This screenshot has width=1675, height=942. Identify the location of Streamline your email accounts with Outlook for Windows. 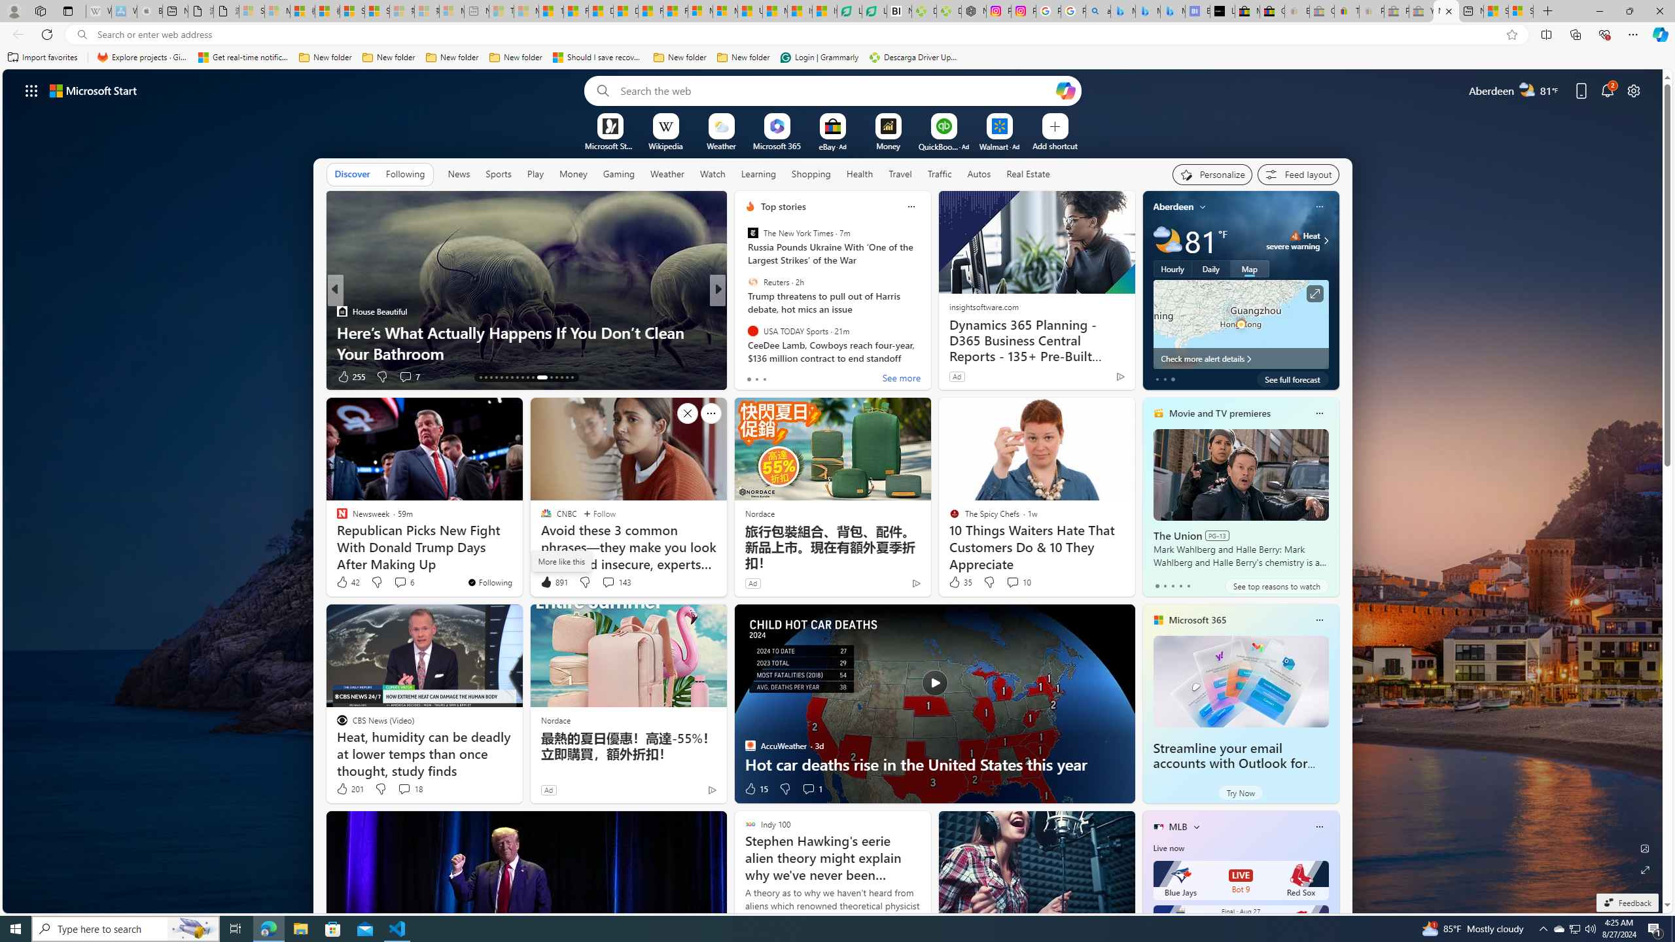
(1230, 763).